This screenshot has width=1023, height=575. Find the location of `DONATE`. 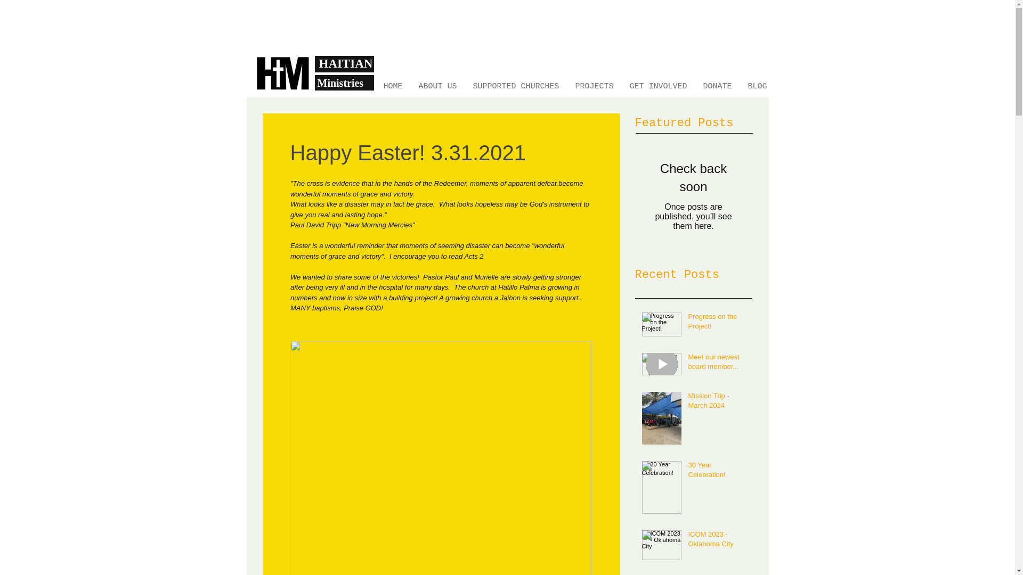

DONATE is located at coordinates (717, 85).